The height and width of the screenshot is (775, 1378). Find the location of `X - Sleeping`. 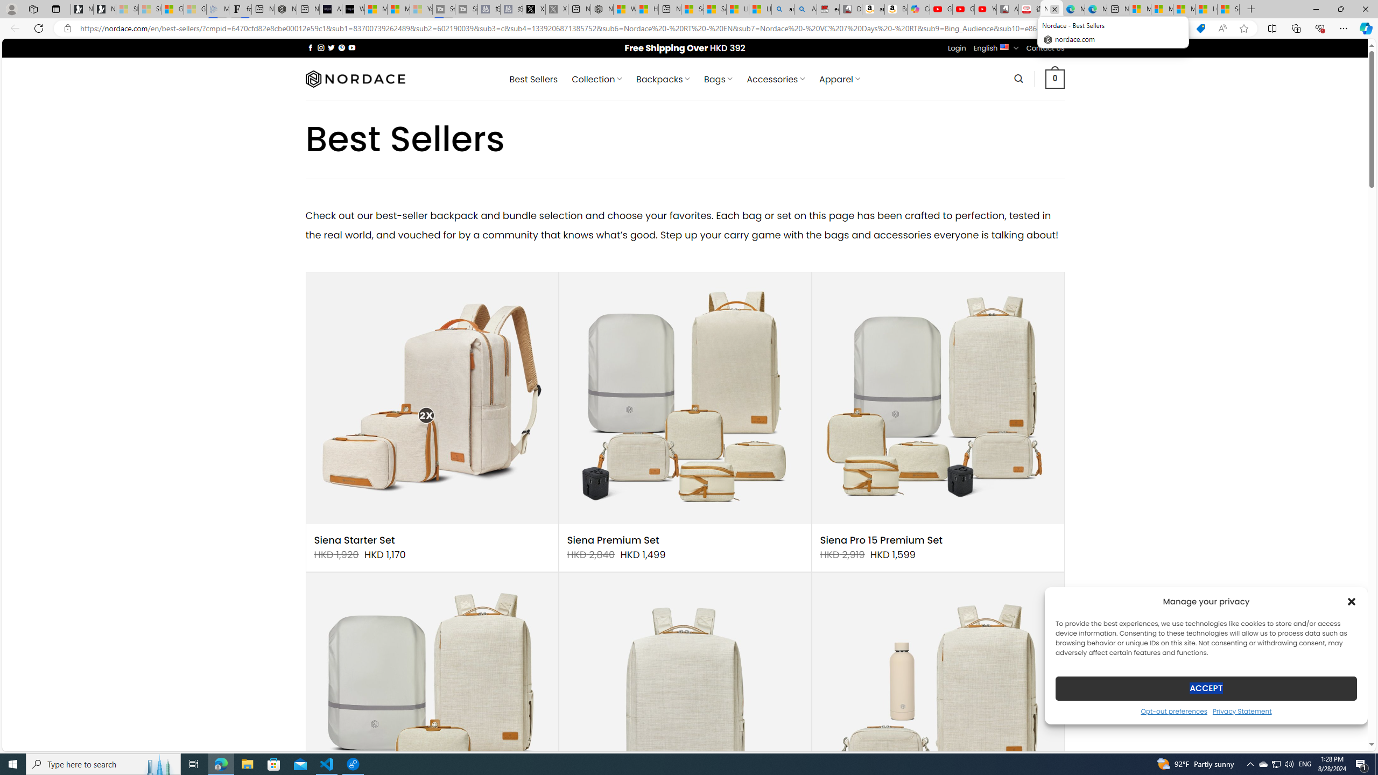

X - Sleeping is located at coordinates (557, 9).